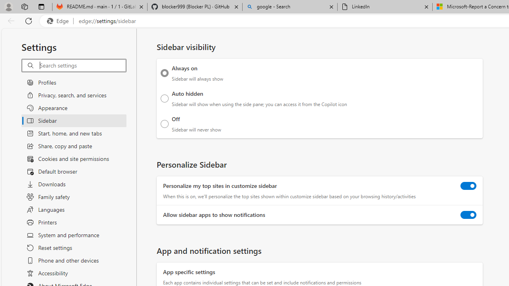 Image resolution: width=509 pixels, height=286 pixels. Describe the element at coordinates (385, 7) in the screenshot. I see `LinkedIn` at that location.